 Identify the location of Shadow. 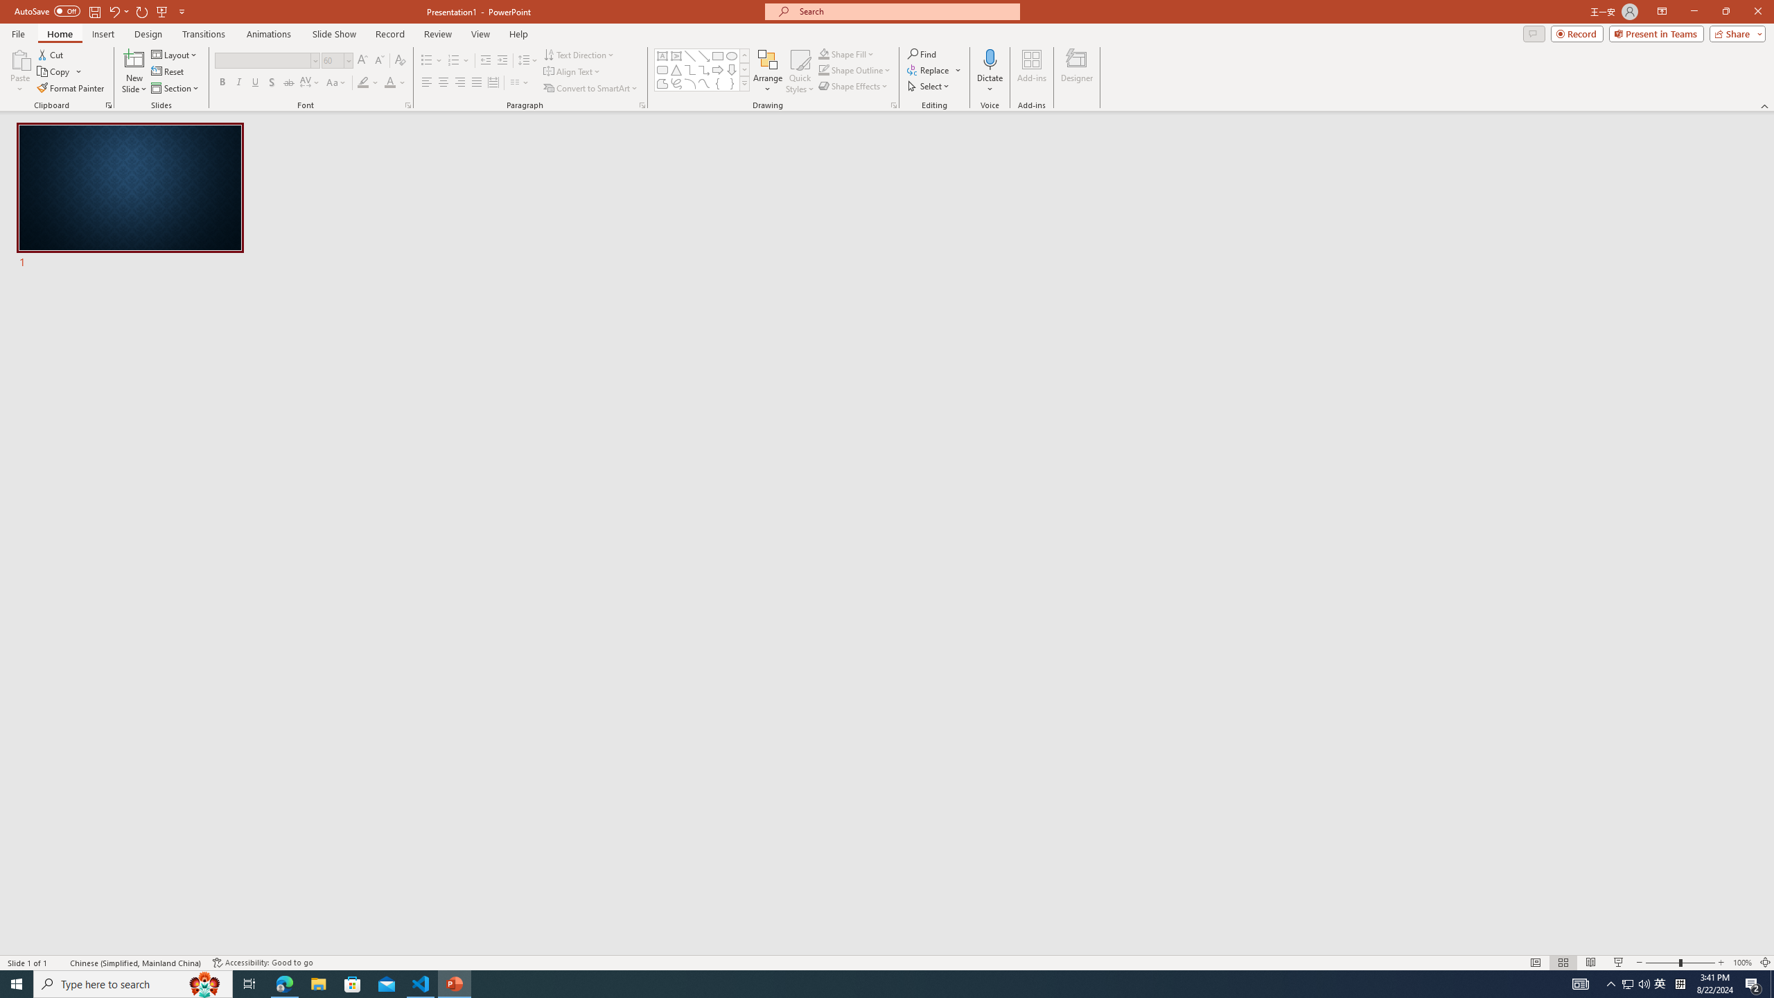
(272, 83).